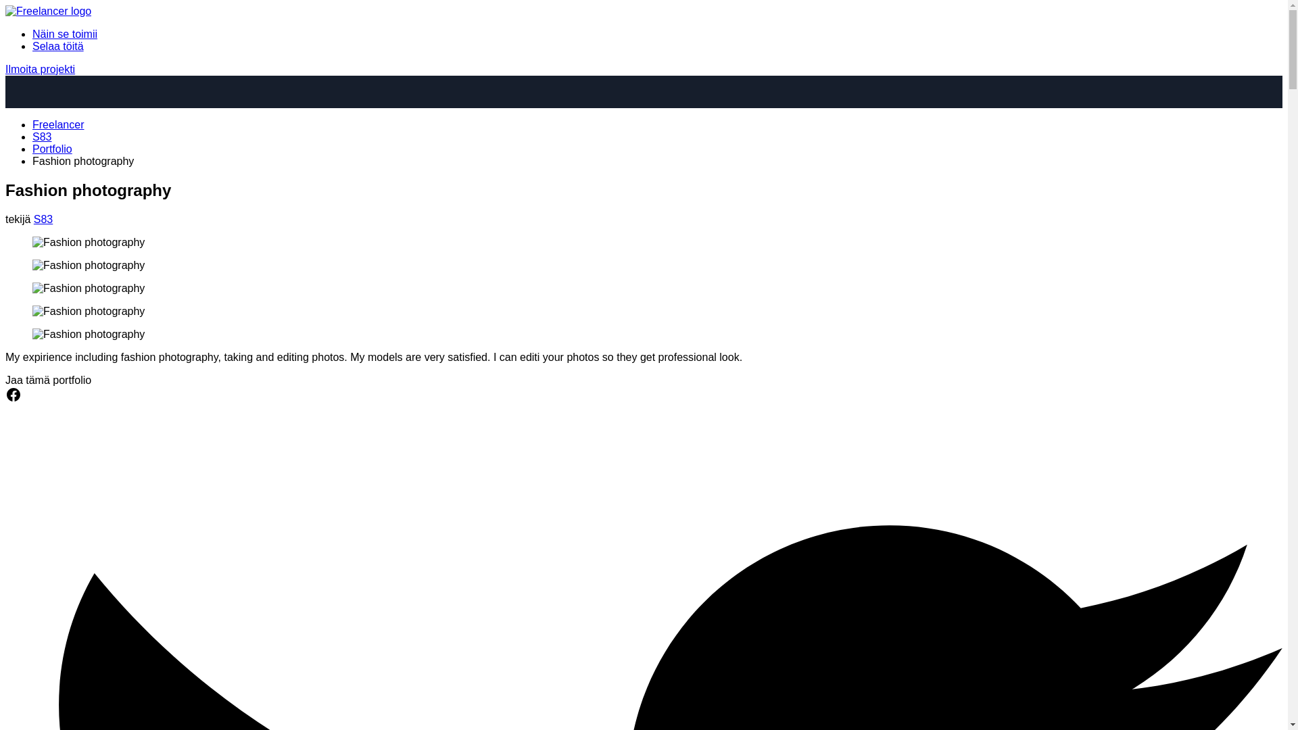 The width and height of the screenshot is (1298, 730). Describe the element at coordinates (40, 69) in the screenshot. I see `Ilmoita projekti` at that location.